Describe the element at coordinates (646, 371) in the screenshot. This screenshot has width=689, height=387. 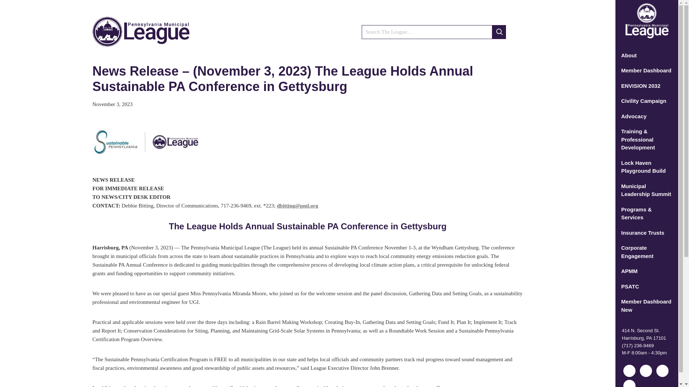
I see `Default Label` at that location.